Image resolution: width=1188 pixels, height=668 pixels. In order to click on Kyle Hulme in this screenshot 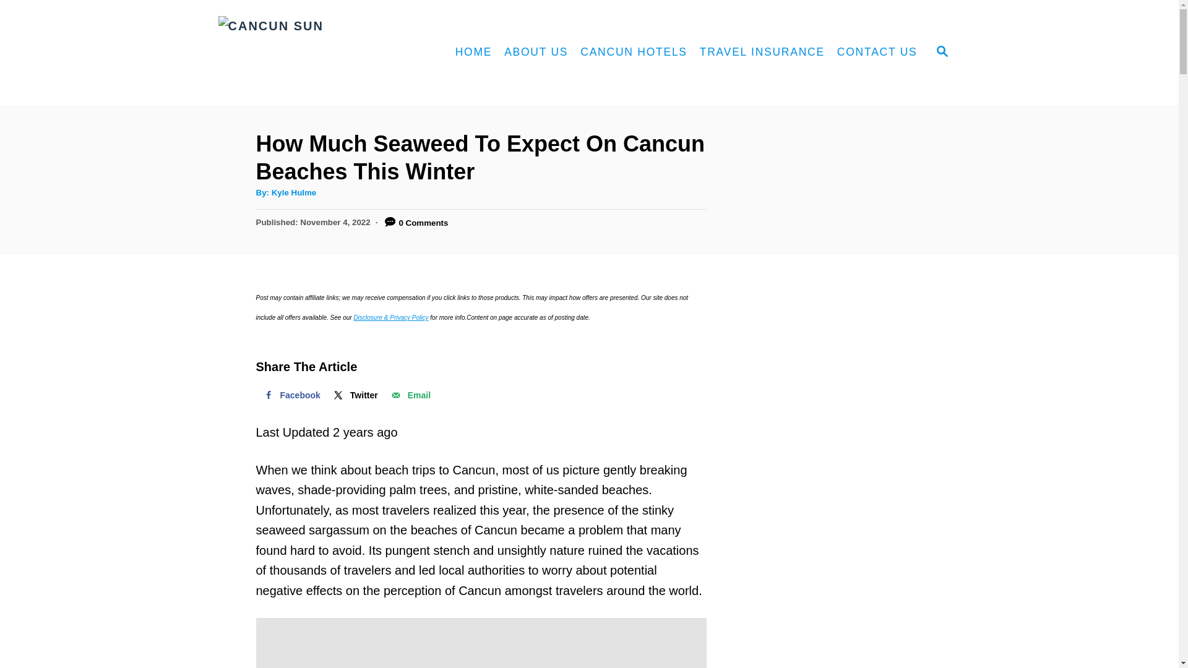, I will do `click(295, 192)`.